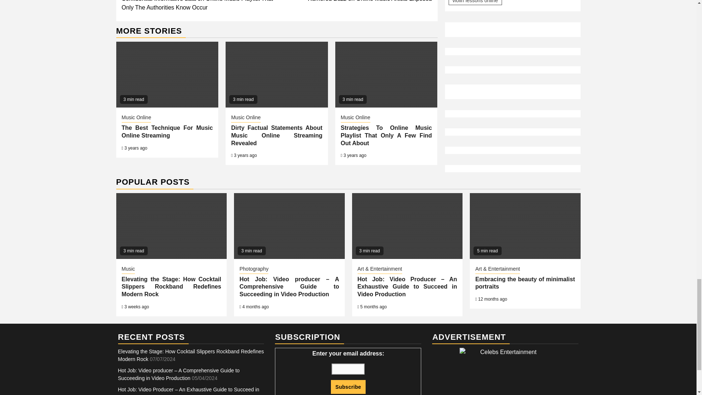  I want to click on The Best Technique For Music Online Streaming 4, so click(167, 75).